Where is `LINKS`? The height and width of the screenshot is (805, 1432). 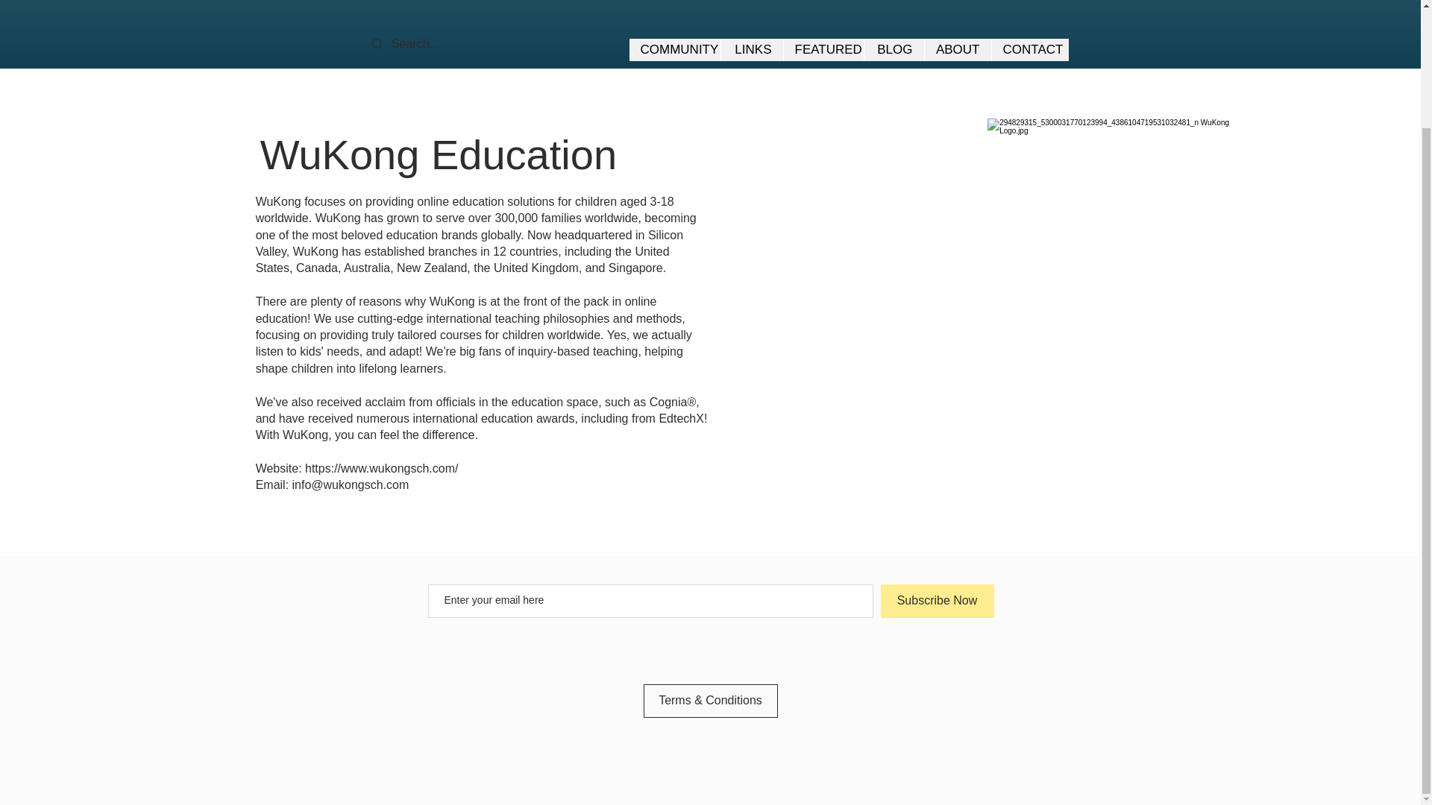
LINKS is located at coordinates (752, 49).